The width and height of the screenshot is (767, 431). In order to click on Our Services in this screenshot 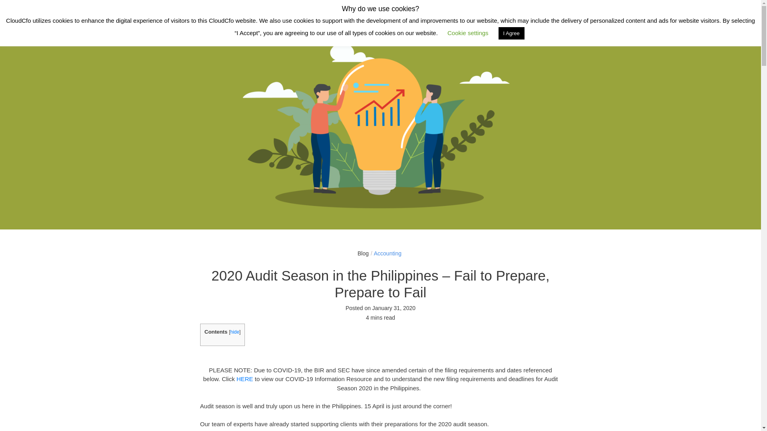, I will do `click(313, 11)`.